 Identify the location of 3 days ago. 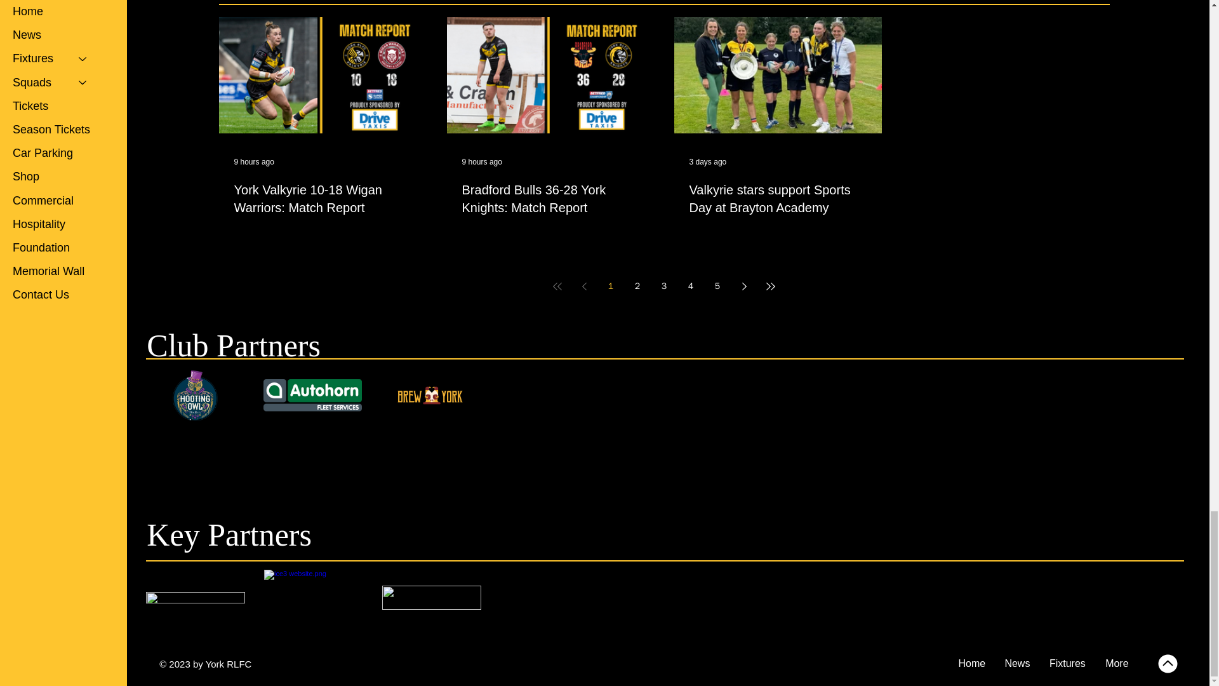
(708, 162).